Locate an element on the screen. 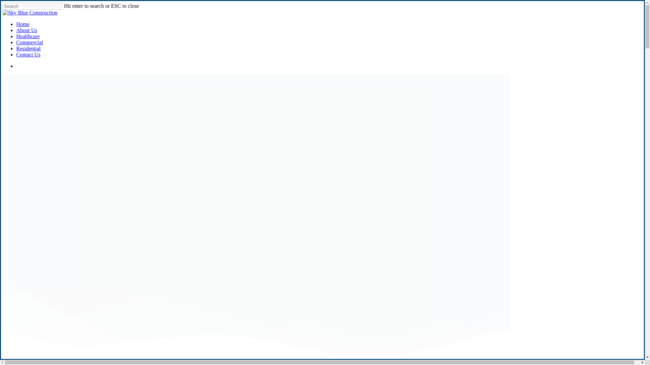  Residential is located at coordinates (28, 49).